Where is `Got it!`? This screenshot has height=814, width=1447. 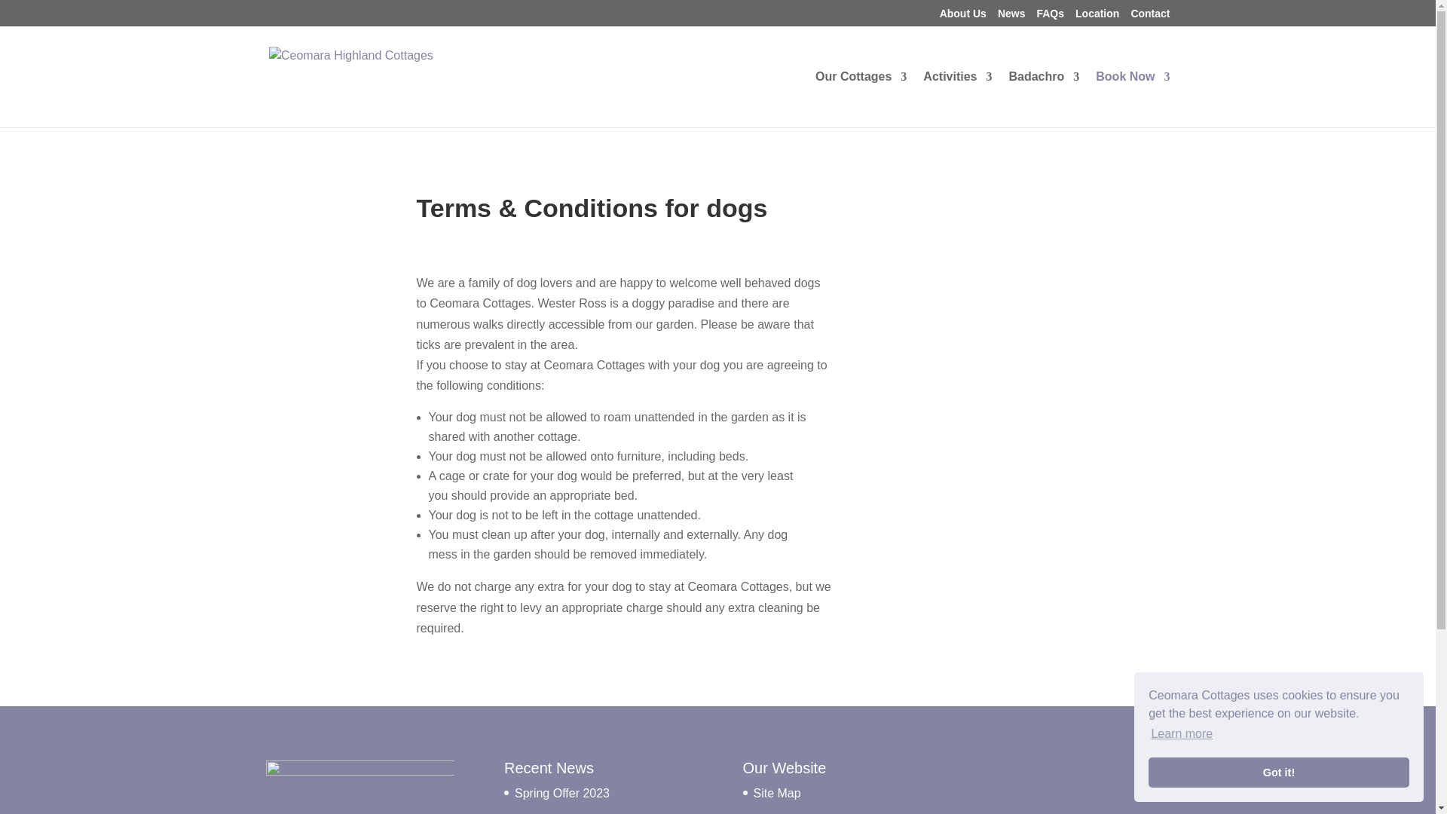
Got it! is located at coordinates (1279, 773).